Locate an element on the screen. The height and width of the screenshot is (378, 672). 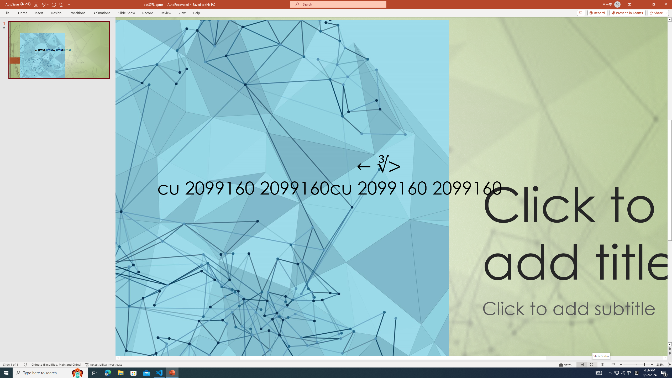
Zoom 286% is located at coordinates (660, 365).